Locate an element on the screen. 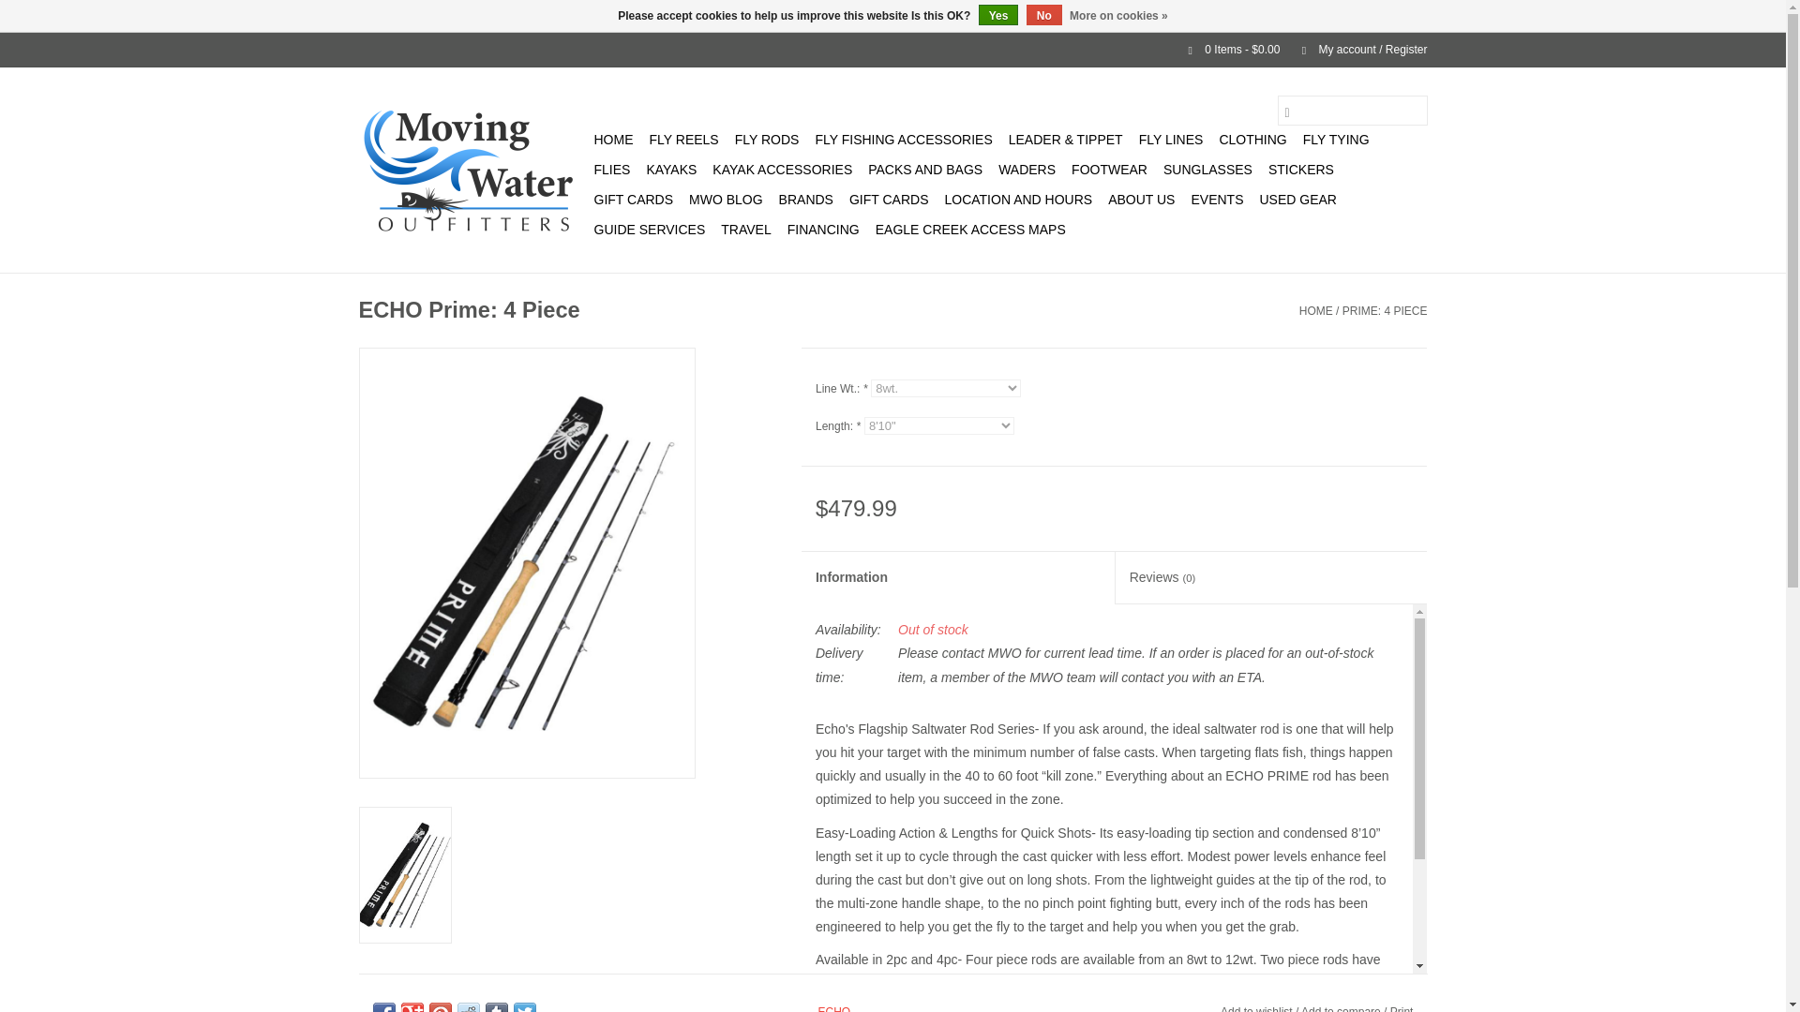  FLY FISHING ACCESSORIES is located at coordinates (902, 139).